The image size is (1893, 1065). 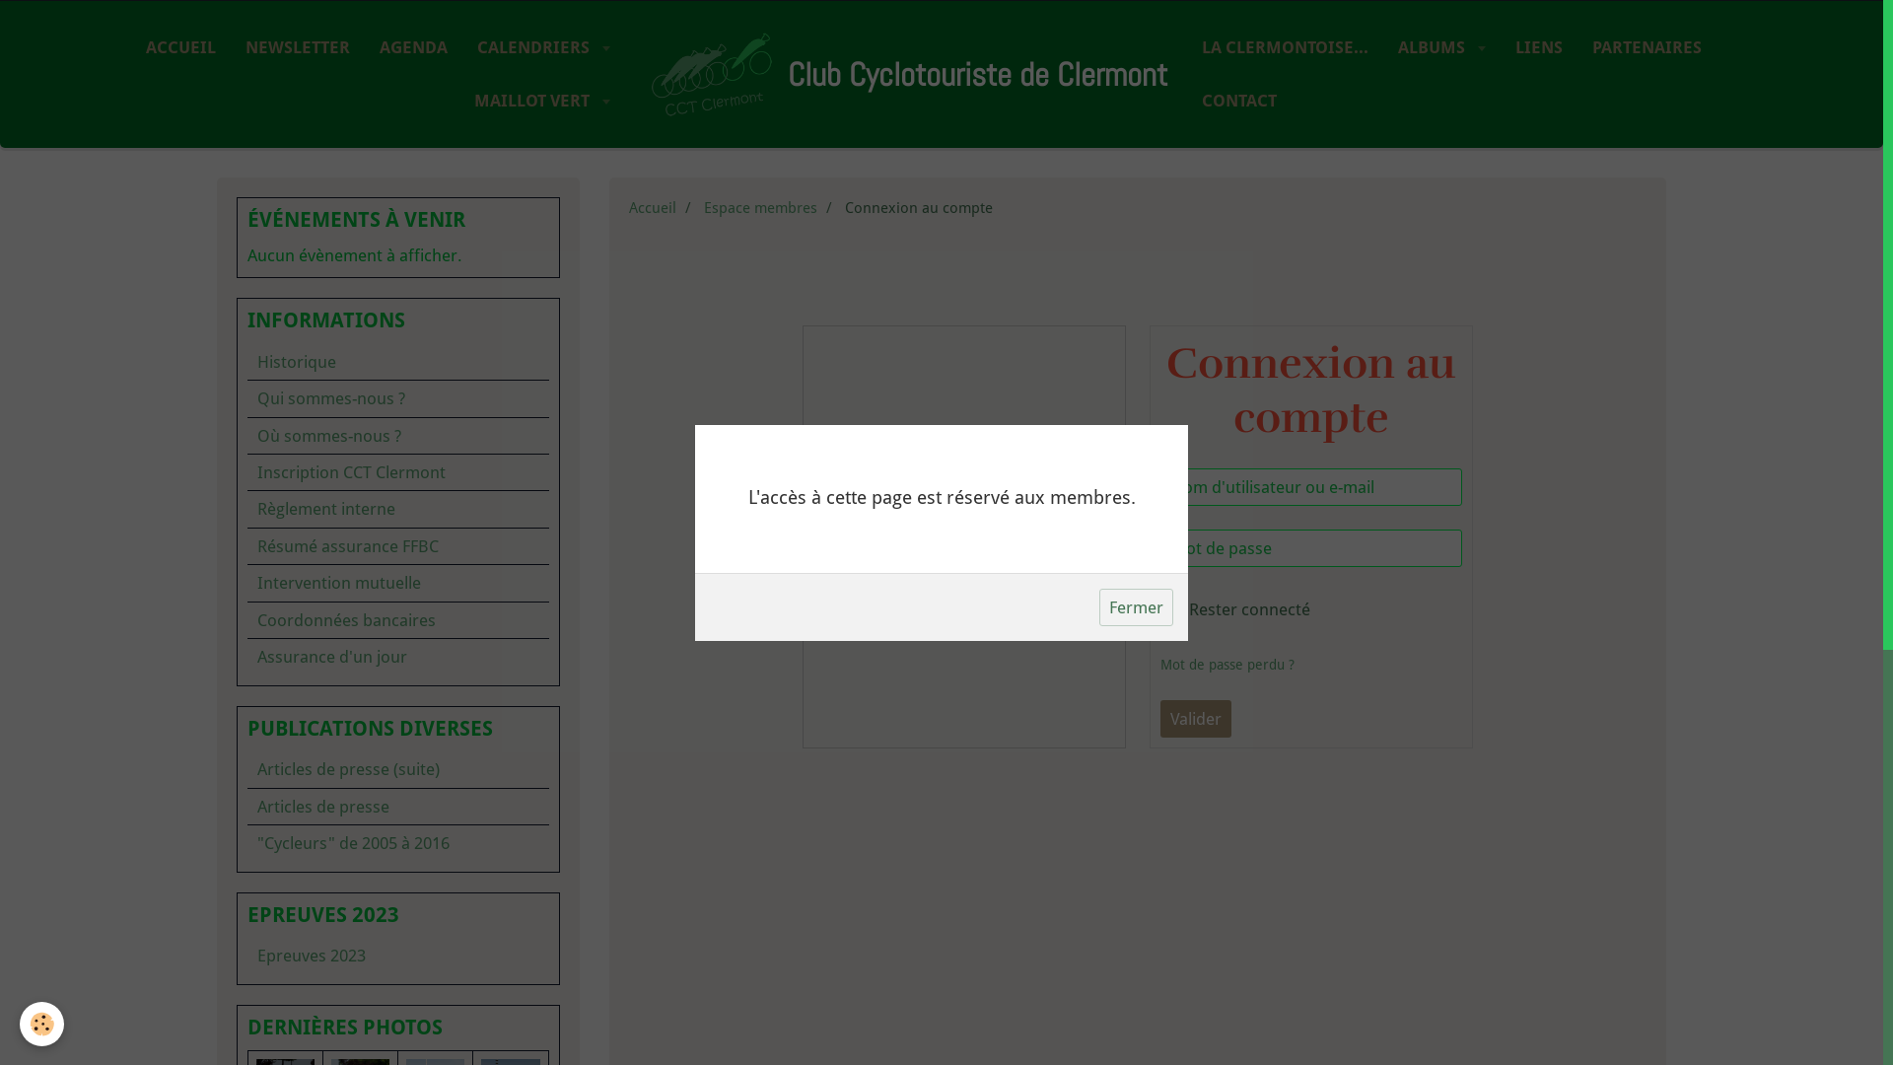 I want to click on Club Cyclotouriste de Clermont, so click(x=906, y=74).